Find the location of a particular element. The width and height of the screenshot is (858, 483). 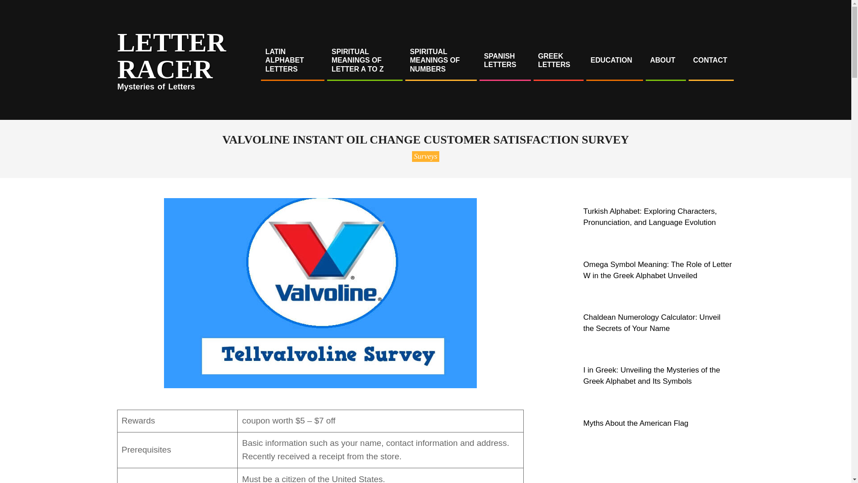

Myths About the American Flag is located at coordinates (635, 423).